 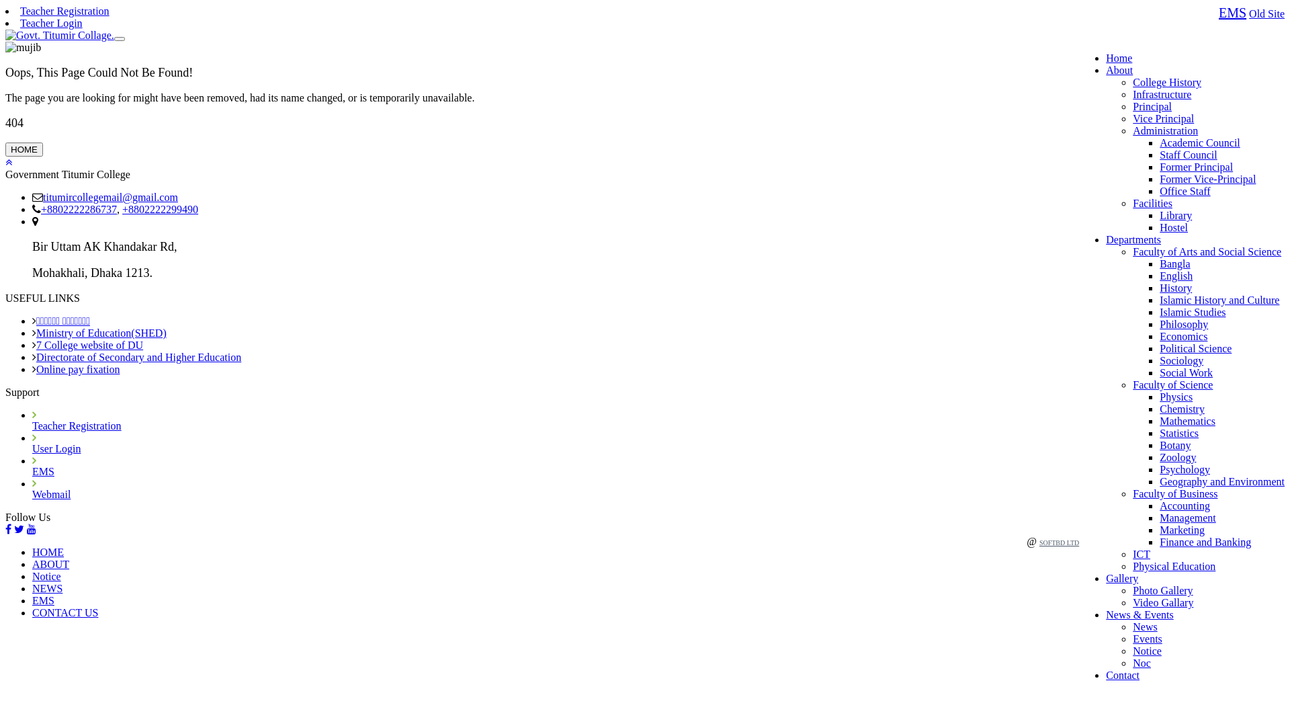 I want to click on Islamic History and Culture, so click(x=1219, y=300).